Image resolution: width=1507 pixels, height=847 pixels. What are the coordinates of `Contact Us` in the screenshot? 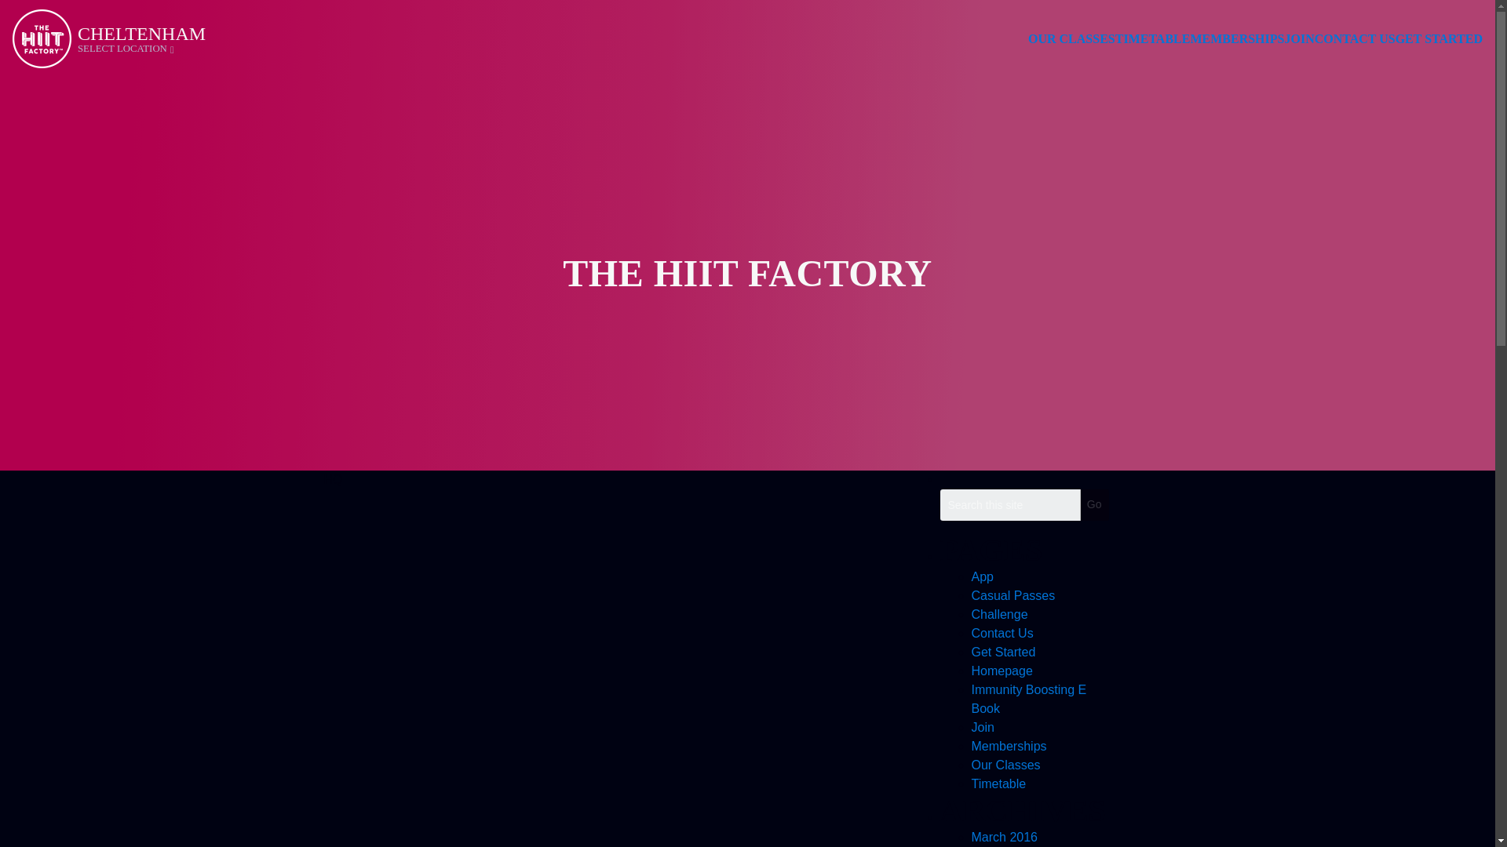 It's located at (1003, 634).